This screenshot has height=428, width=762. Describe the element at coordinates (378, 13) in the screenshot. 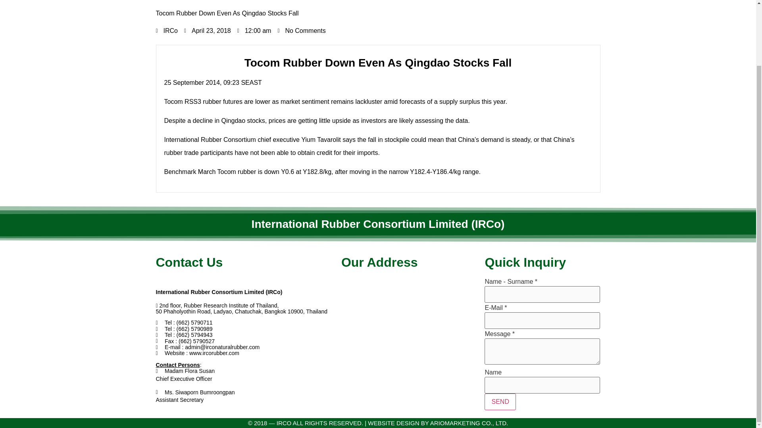

I see `Tocom Rubber Down Even As Qingdao Stocks Fall` at that location.